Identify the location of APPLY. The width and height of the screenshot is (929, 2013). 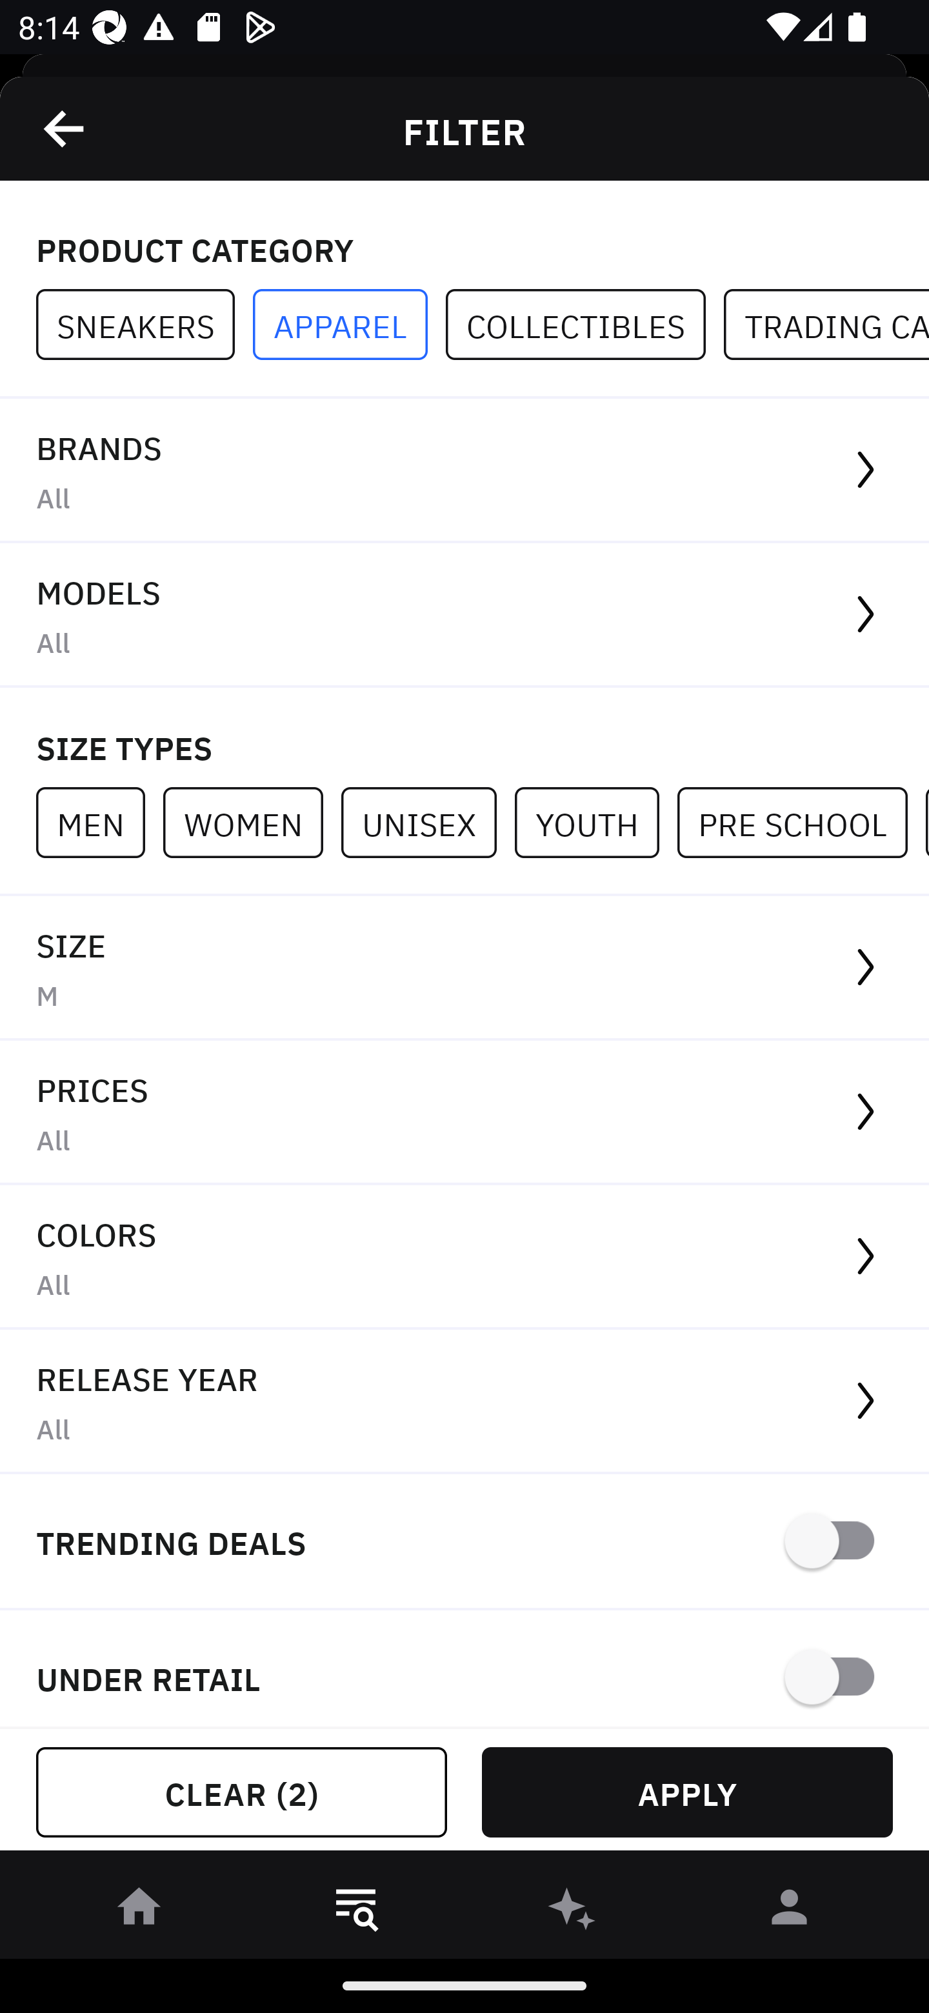
(687, 1792).